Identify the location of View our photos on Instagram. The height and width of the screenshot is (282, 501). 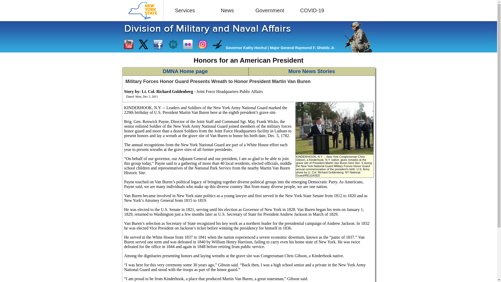
(202, 44).